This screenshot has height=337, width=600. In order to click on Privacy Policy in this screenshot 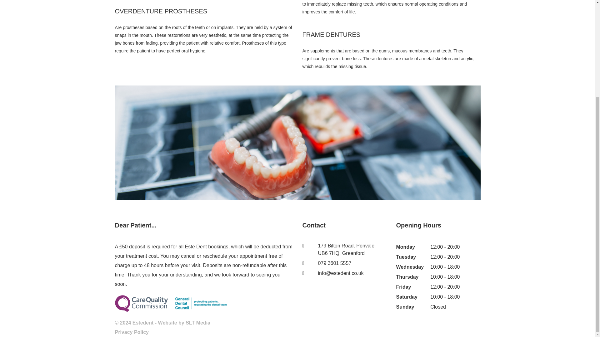, I will do `click(132, 332)`.